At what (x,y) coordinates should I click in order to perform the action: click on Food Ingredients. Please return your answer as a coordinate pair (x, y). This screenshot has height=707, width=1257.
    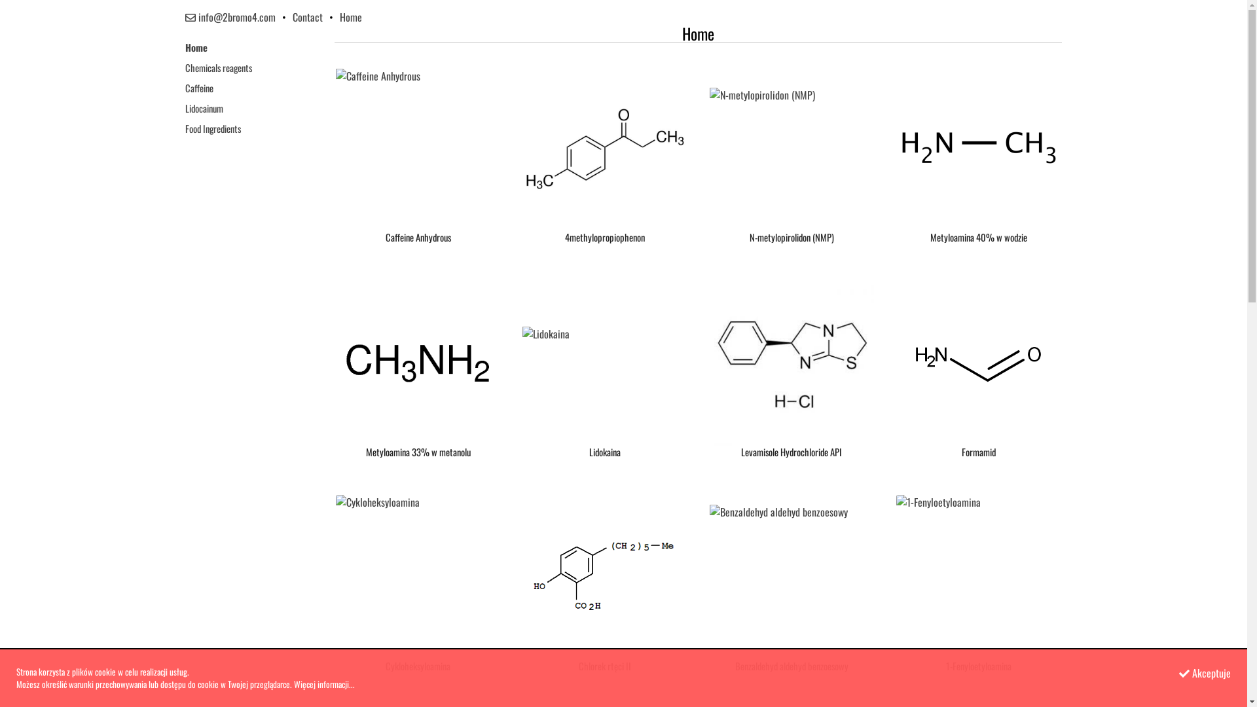
    Looking at the image, I should click on (212, 128).